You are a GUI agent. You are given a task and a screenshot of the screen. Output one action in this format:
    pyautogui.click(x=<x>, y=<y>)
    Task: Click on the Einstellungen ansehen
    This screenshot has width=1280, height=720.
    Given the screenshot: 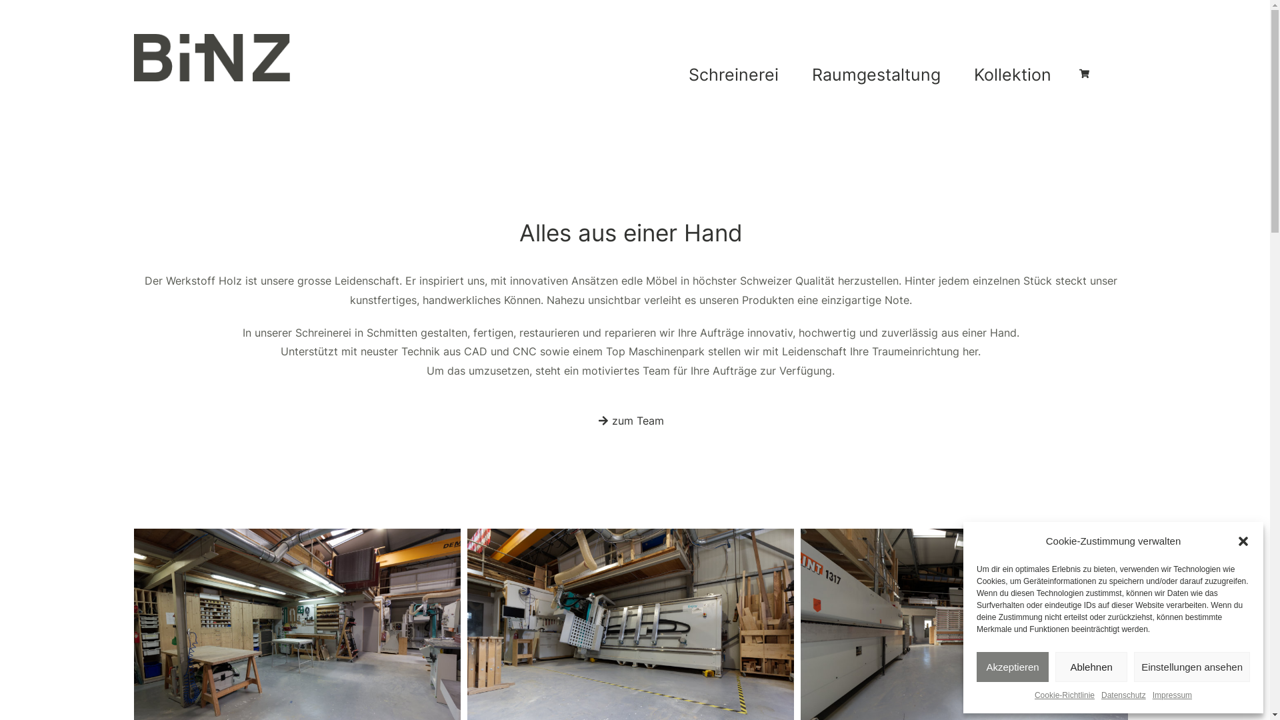 What is the action you would take?
    pyautogui.click(x=1192, y=667)
    